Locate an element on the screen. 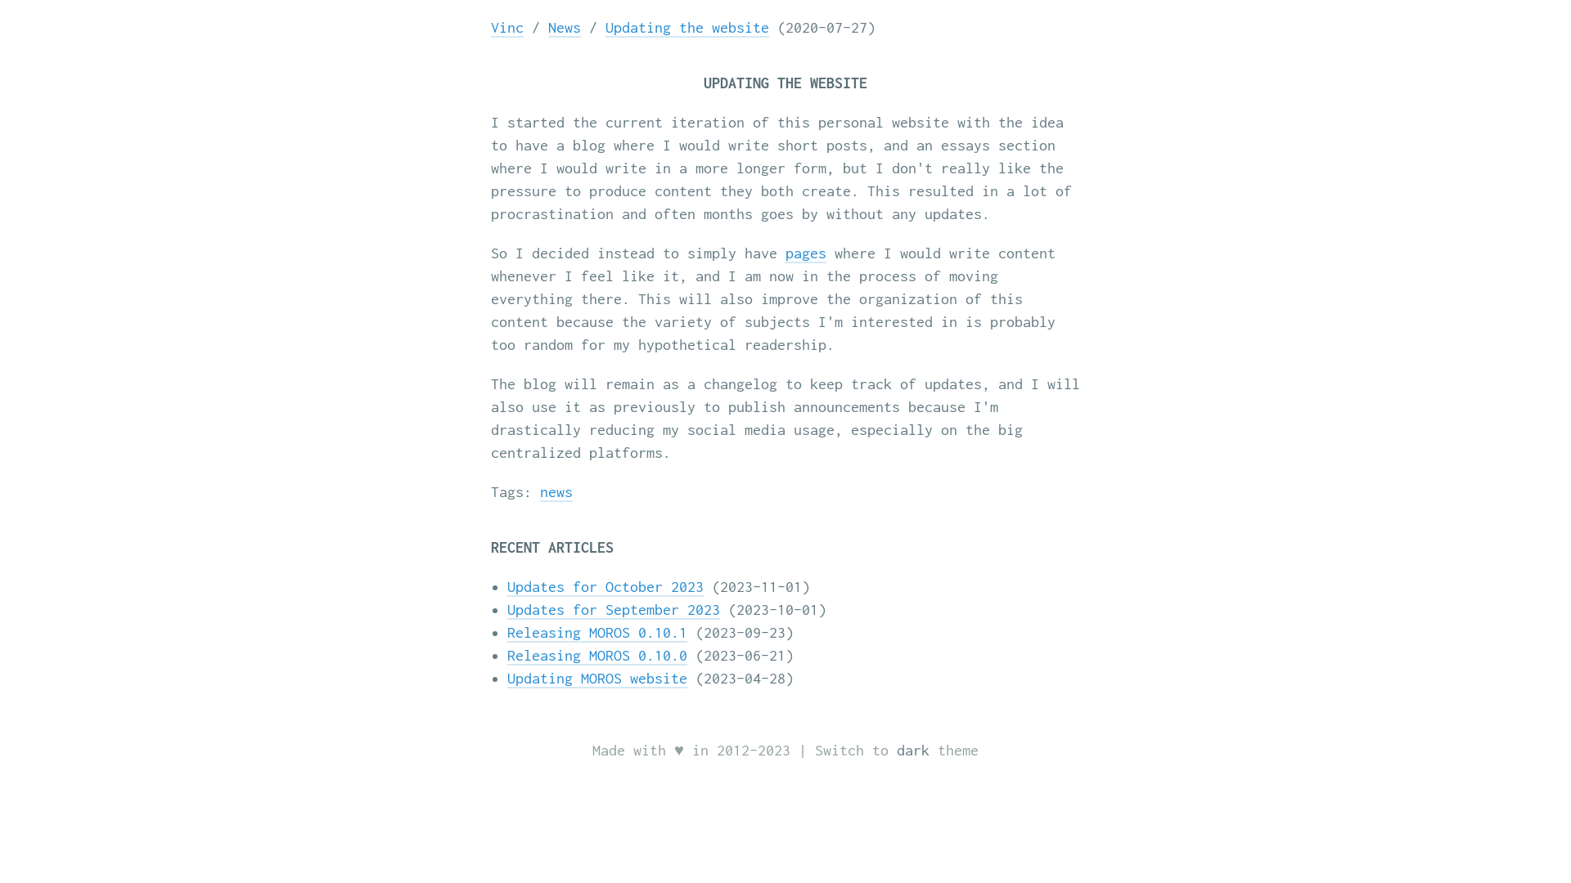 This screenshot has height=883, width=1571. Updates for October 2023 is located at coordinates (605, 587).